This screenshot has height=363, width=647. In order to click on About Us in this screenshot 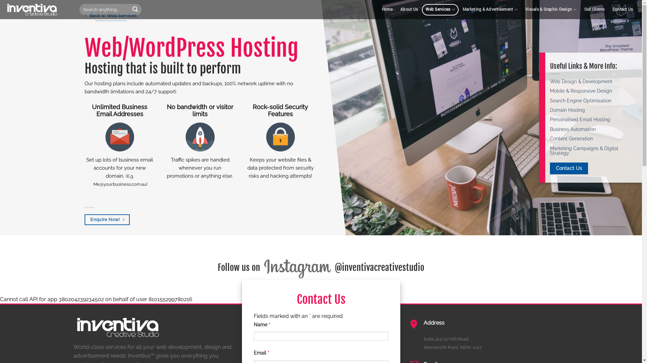, I will do `click(409, 10)`.